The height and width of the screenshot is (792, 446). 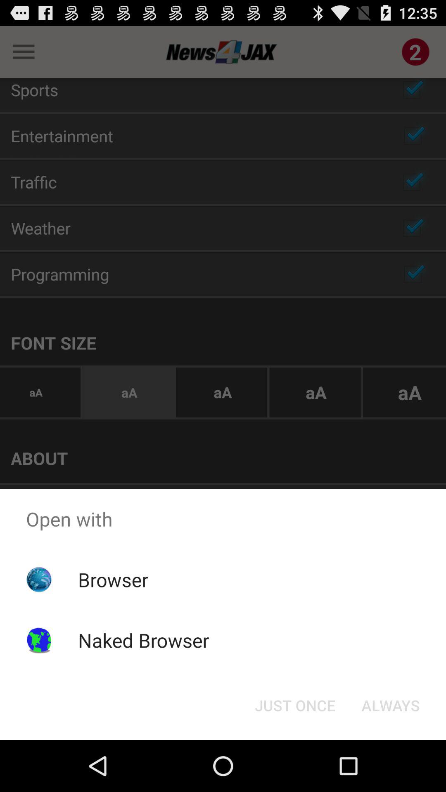 I want to click on turn on just once item, so click(x=295, y=705).